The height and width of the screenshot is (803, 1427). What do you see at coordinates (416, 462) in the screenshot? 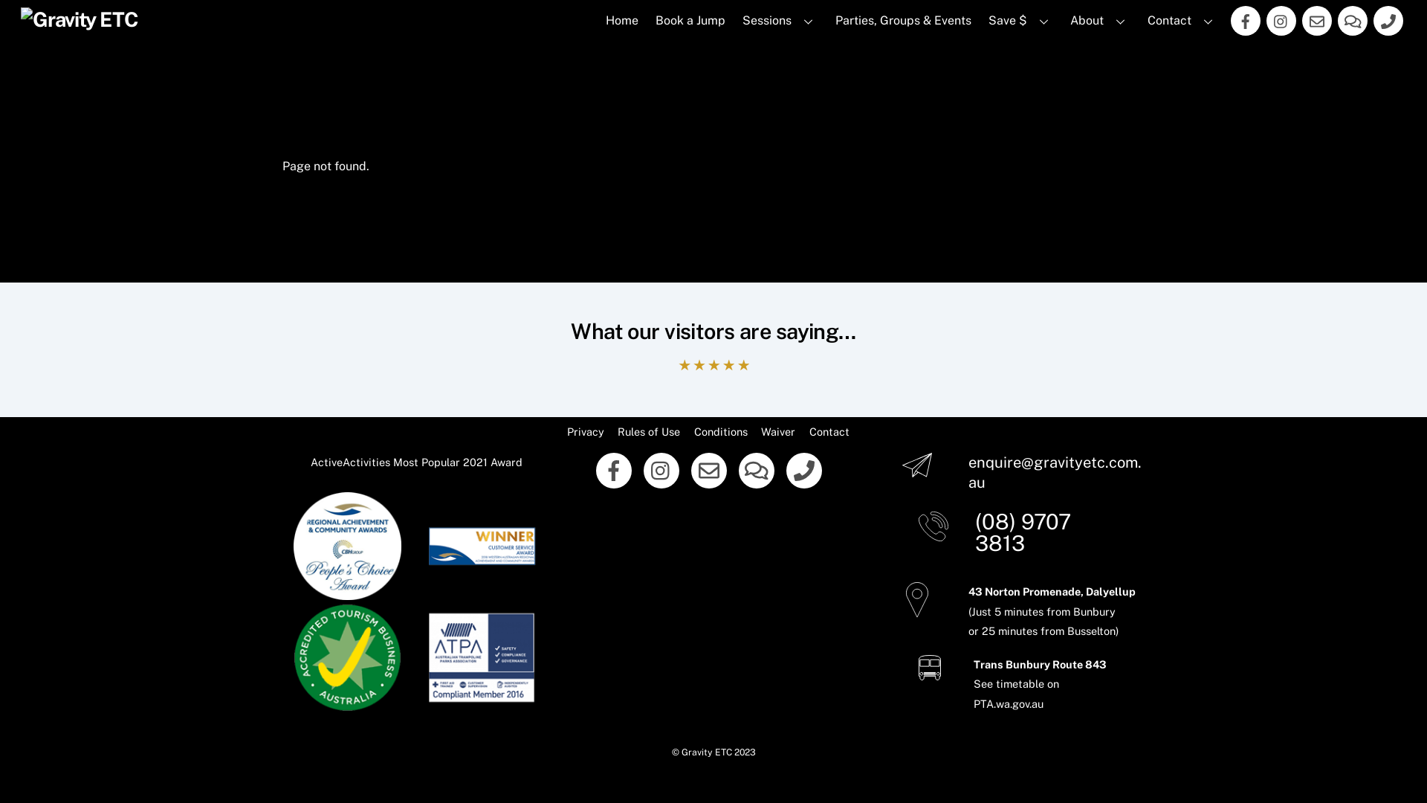
I see `ActiveActivities Most Popular 2021 Award` at bounding box center [416, 462].